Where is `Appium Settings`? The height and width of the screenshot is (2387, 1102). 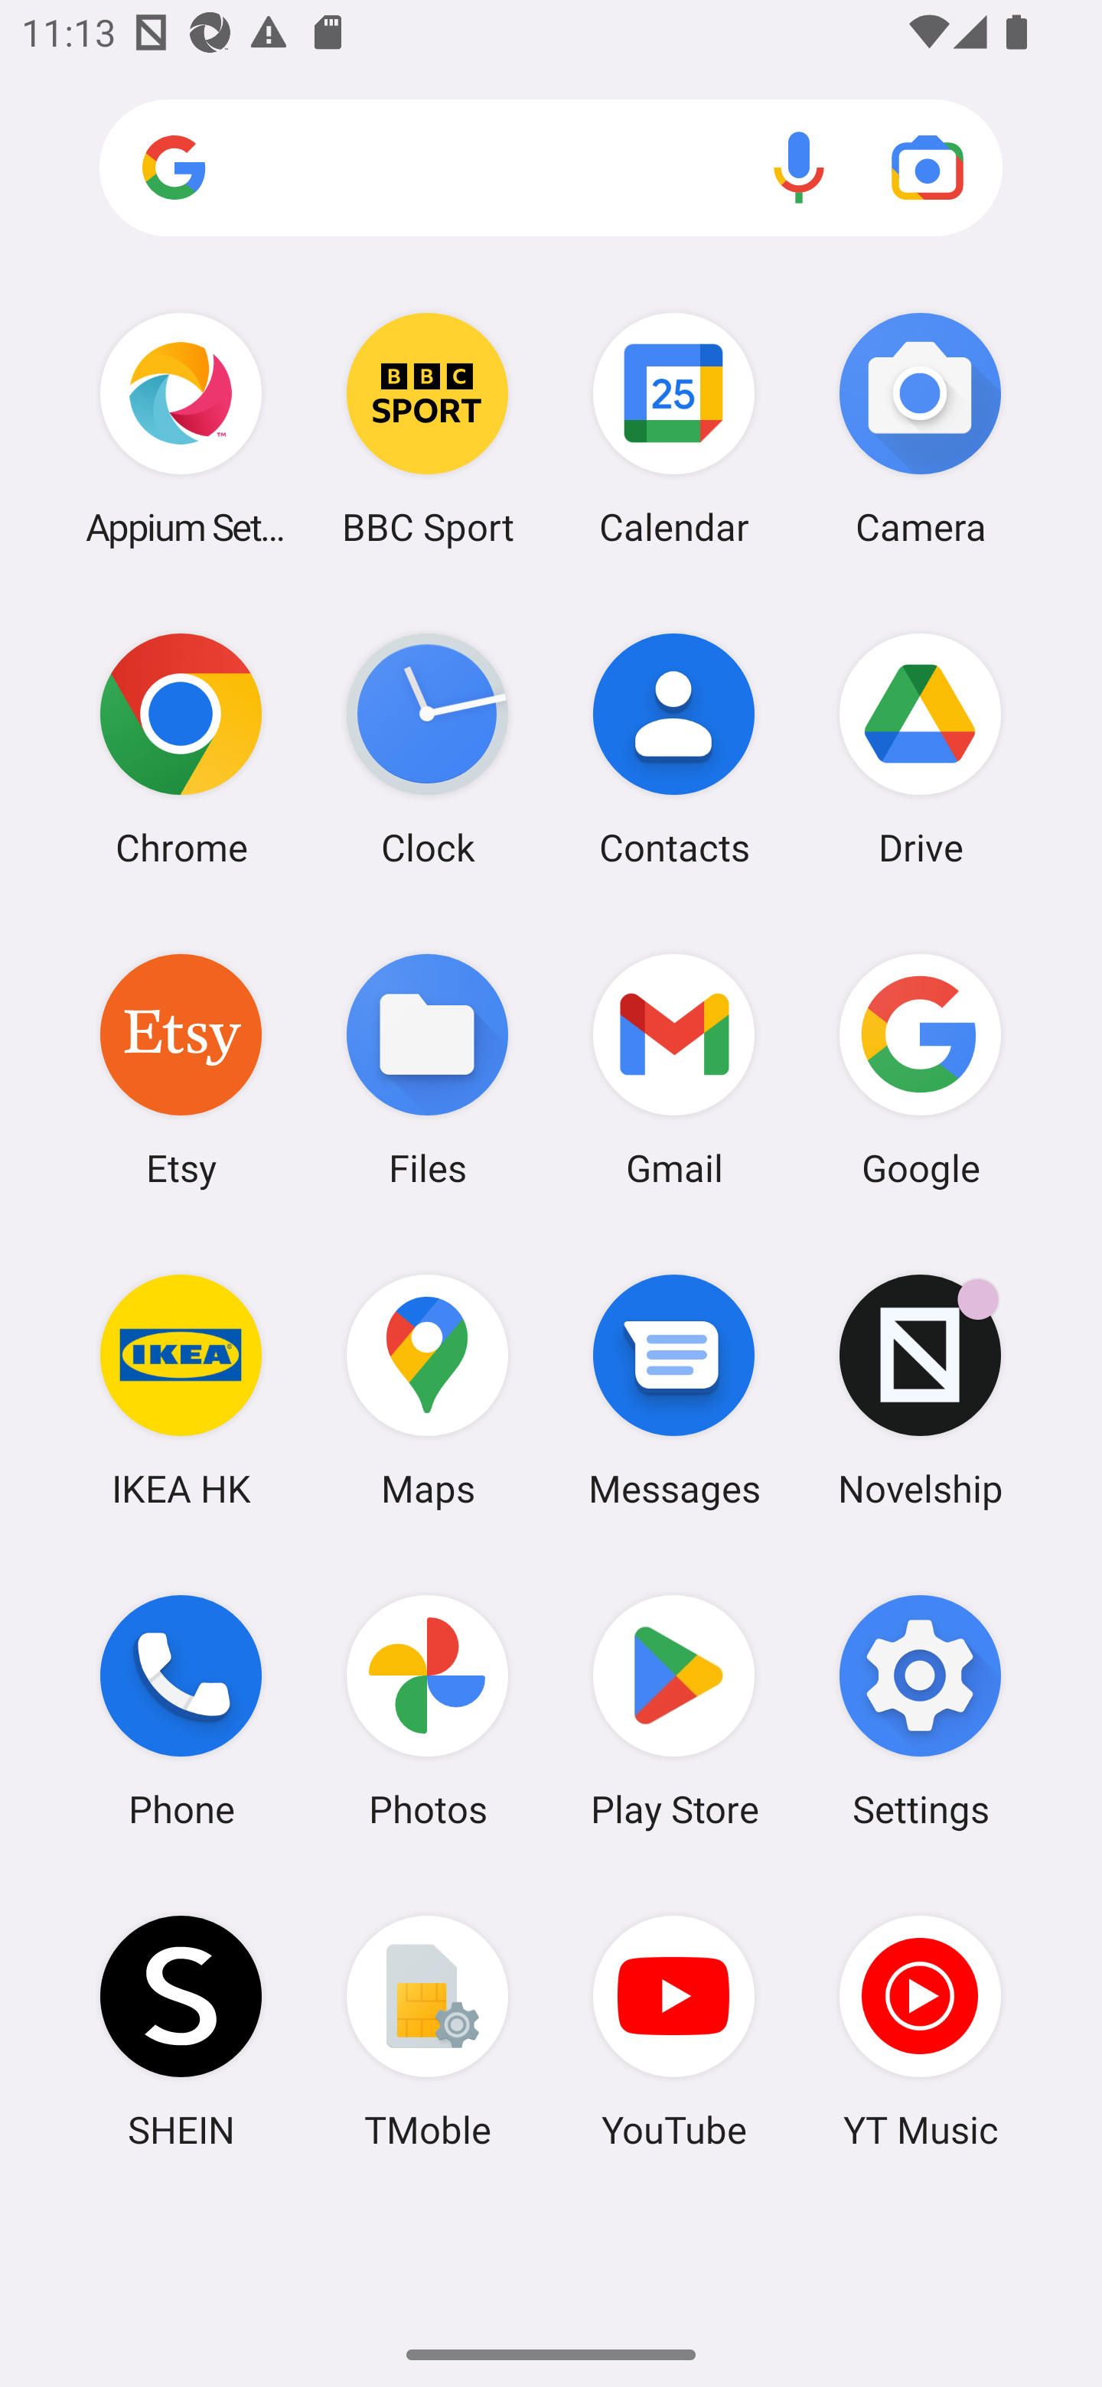 Appium Settings is located at coordinates (181, 428).